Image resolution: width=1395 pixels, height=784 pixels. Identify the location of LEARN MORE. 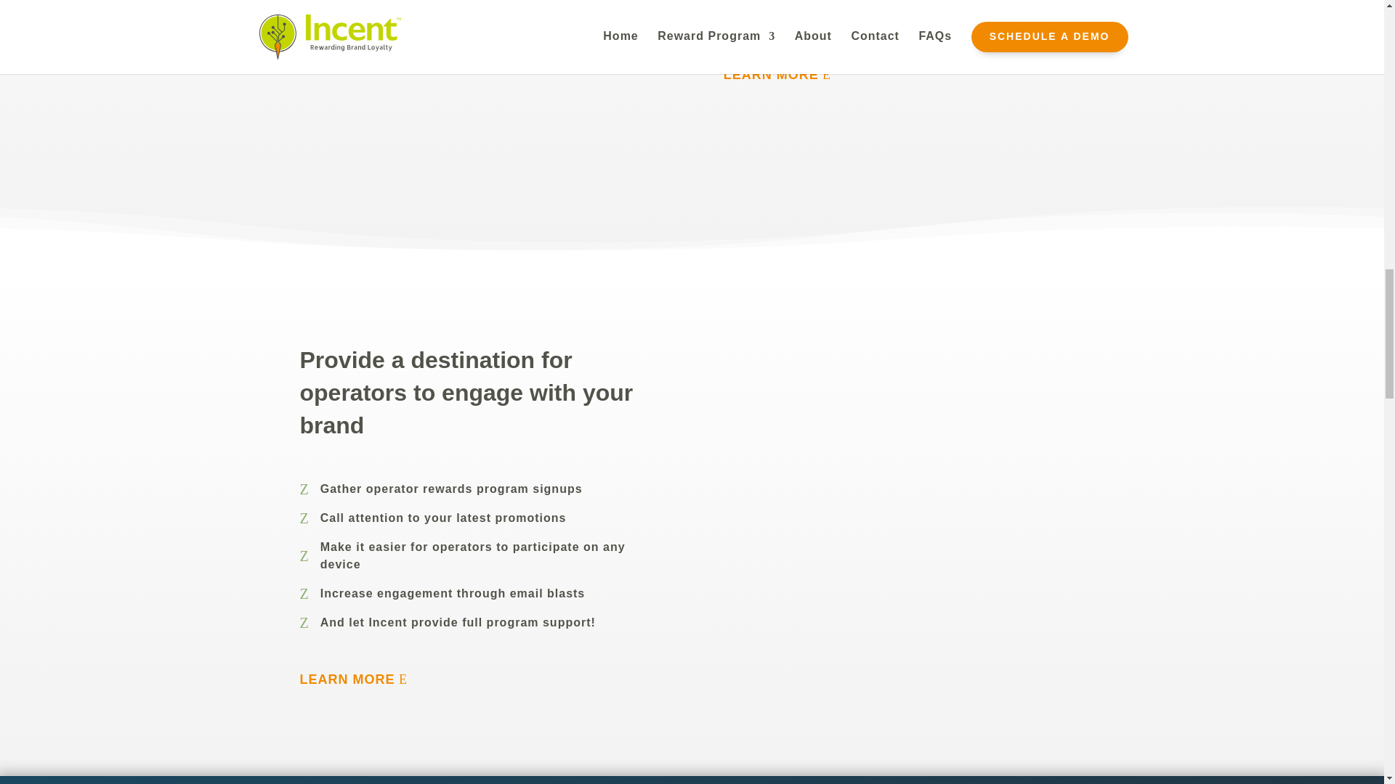
(783, 75).